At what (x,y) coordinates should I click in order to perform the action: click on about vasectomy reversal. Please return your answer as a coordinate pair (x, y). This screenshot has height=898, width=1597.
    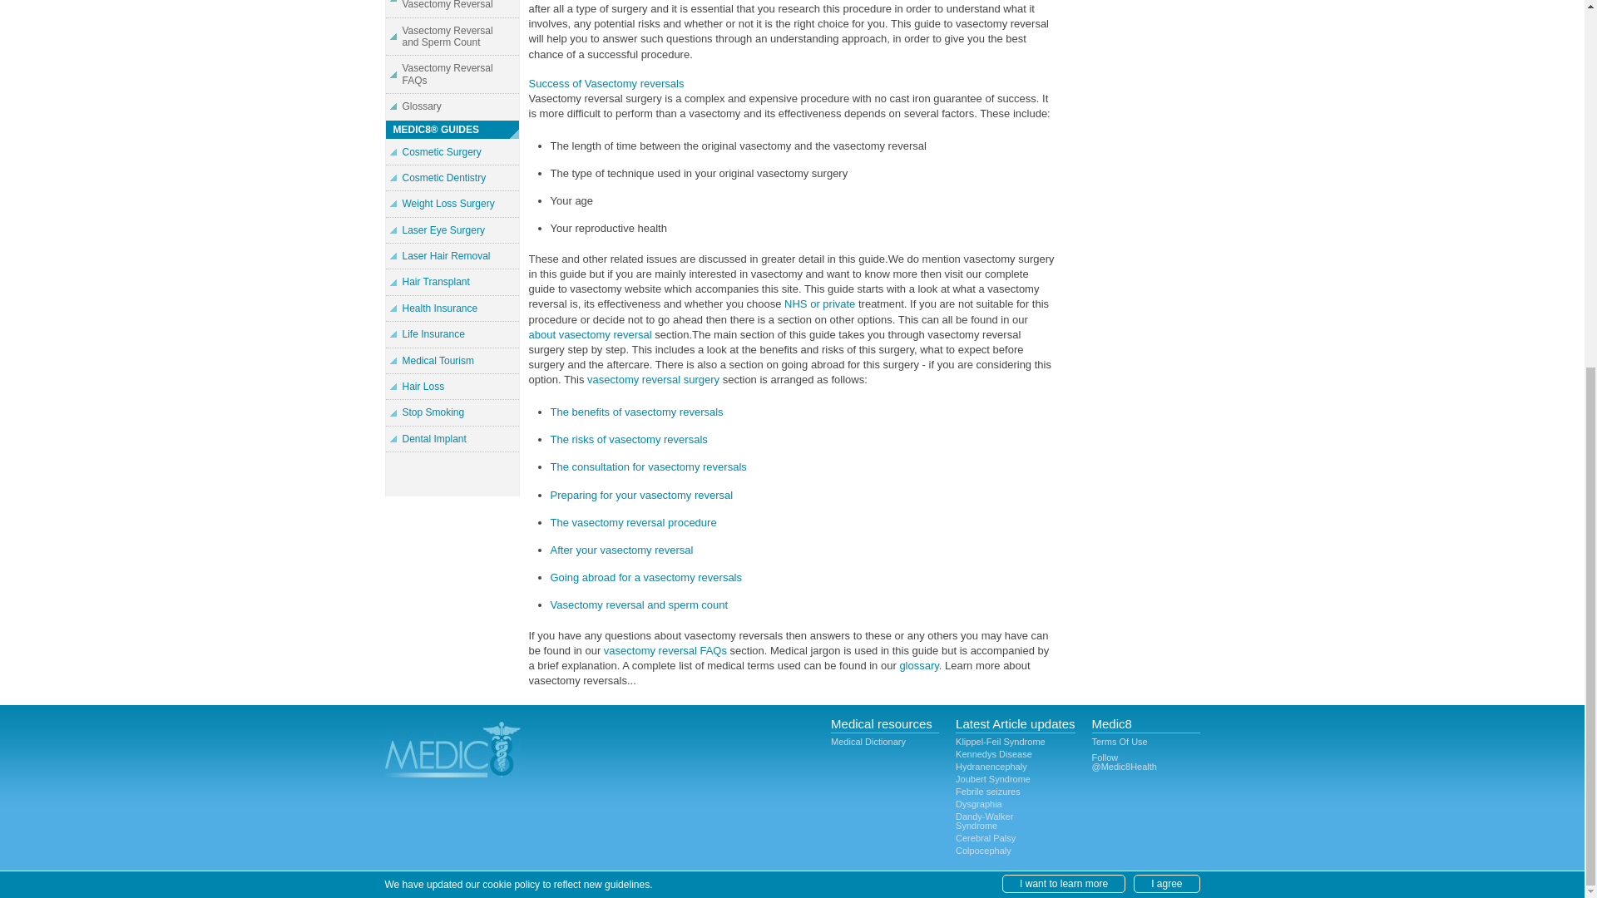
    Looking at the image, I should click on (590, 334).